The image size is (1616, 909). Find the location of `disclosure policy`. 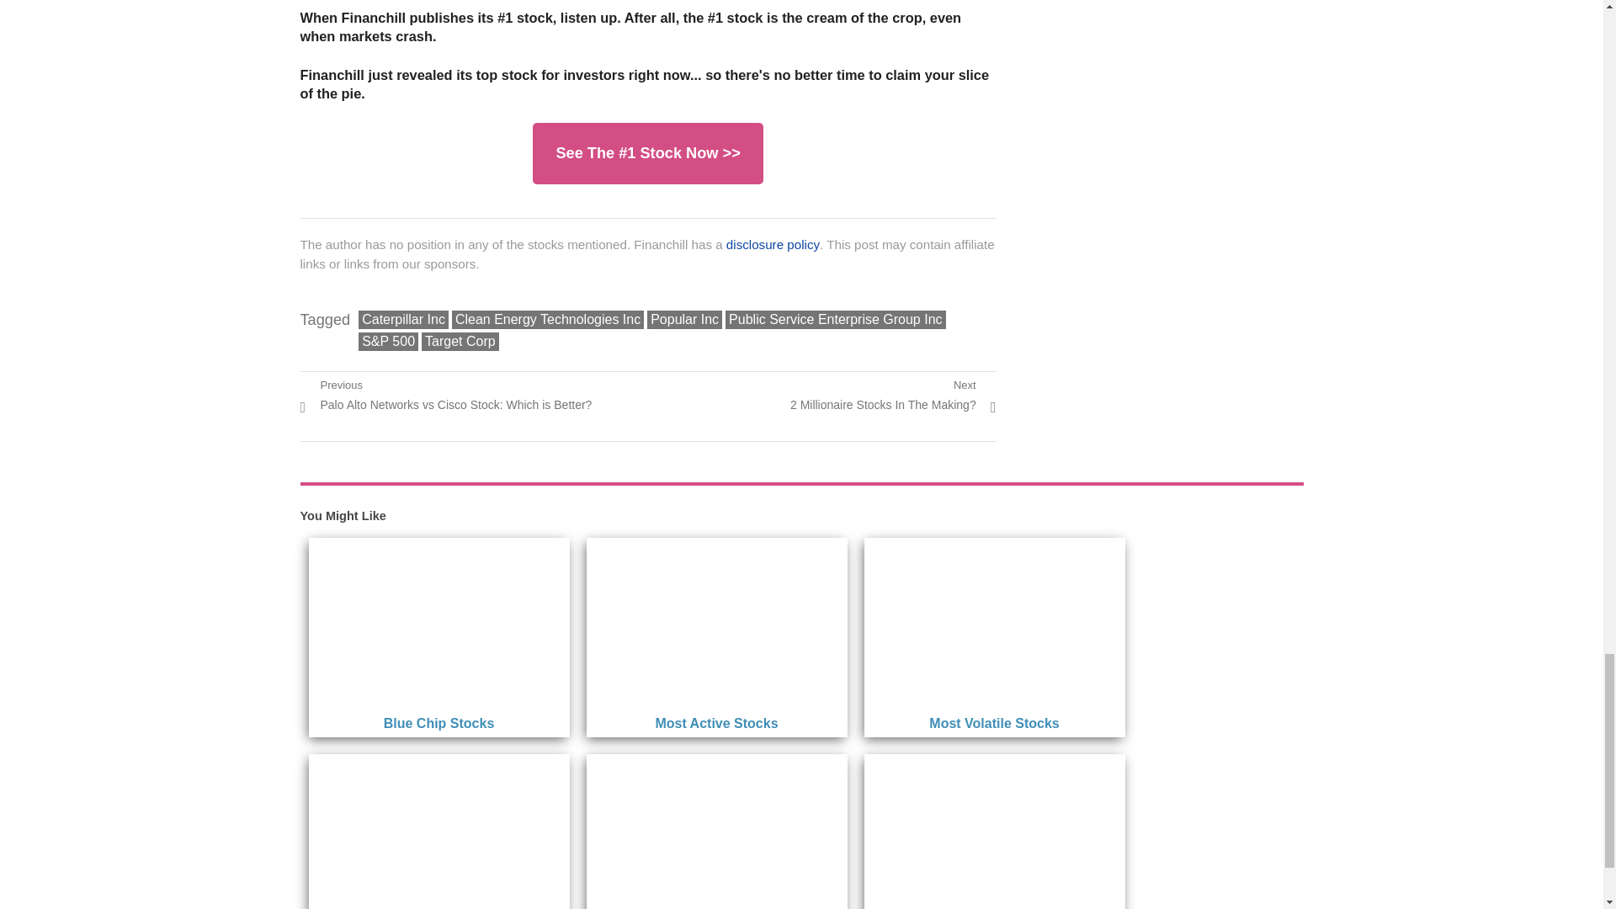

disclosure policy is located at coordinates (893, 396).